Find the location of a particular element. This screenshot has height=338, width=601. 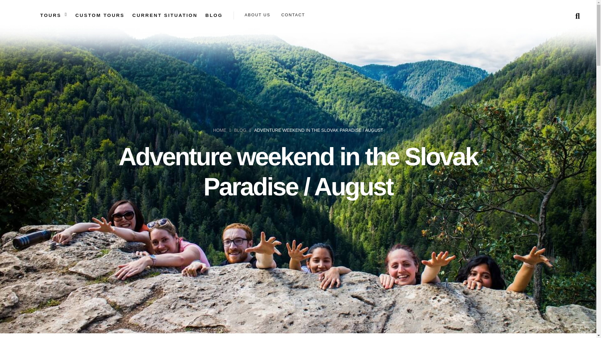

ABOUT US is located at coordinates (257, 15).